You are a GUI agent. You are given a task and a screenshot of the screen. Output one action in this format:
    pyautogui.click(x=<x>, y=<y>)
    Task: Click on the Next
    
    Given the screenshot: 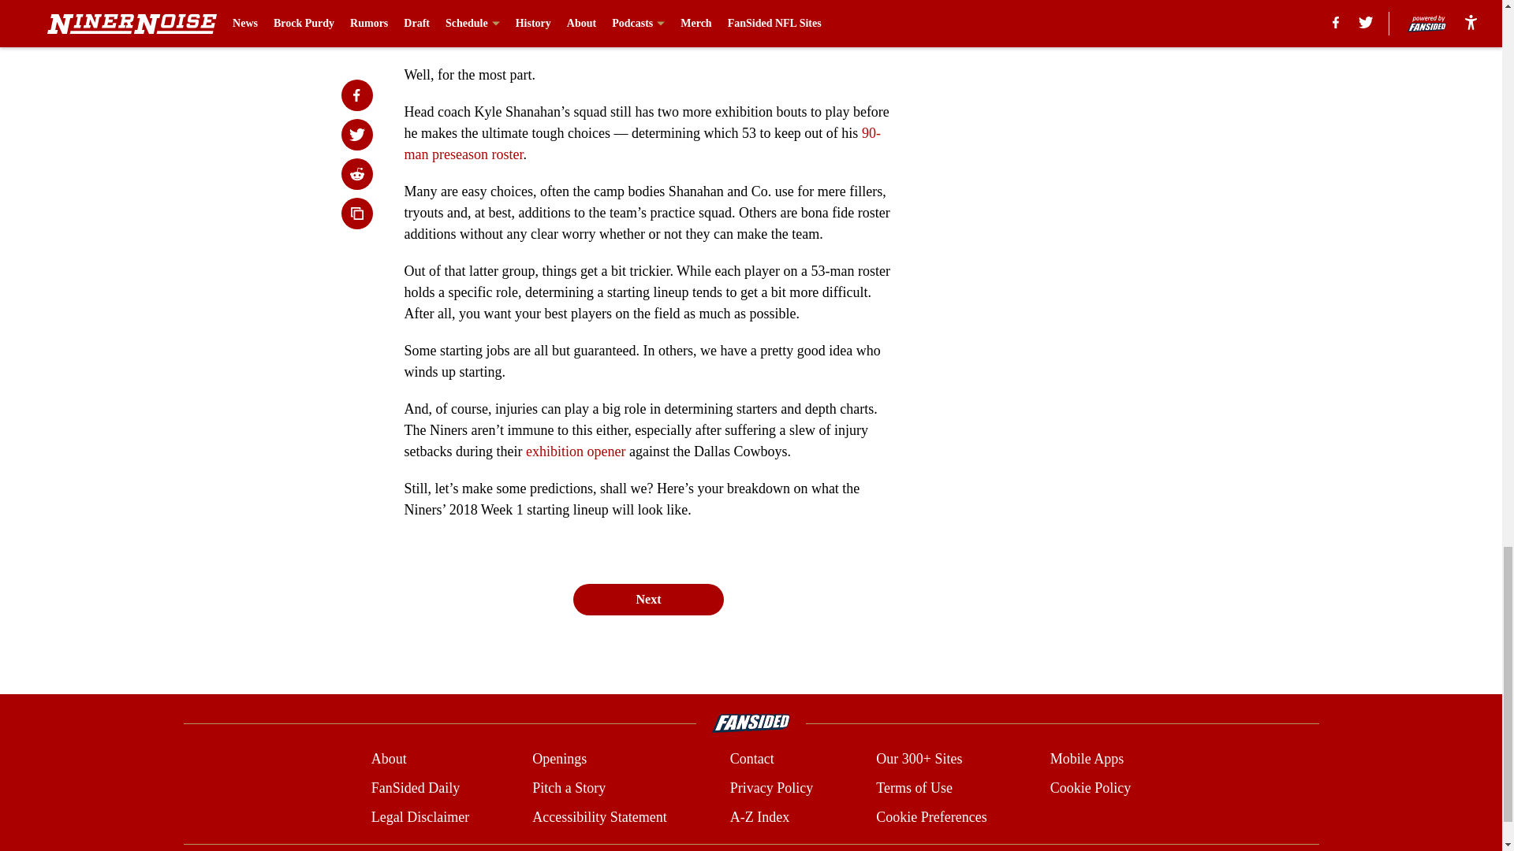 What is the action you would take?
    pyautogui.click(x=647, y=599)
    